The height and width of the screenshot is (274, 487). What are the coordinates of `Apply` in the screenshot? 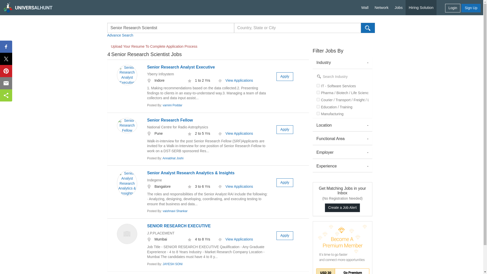 It's located at (285, 183).